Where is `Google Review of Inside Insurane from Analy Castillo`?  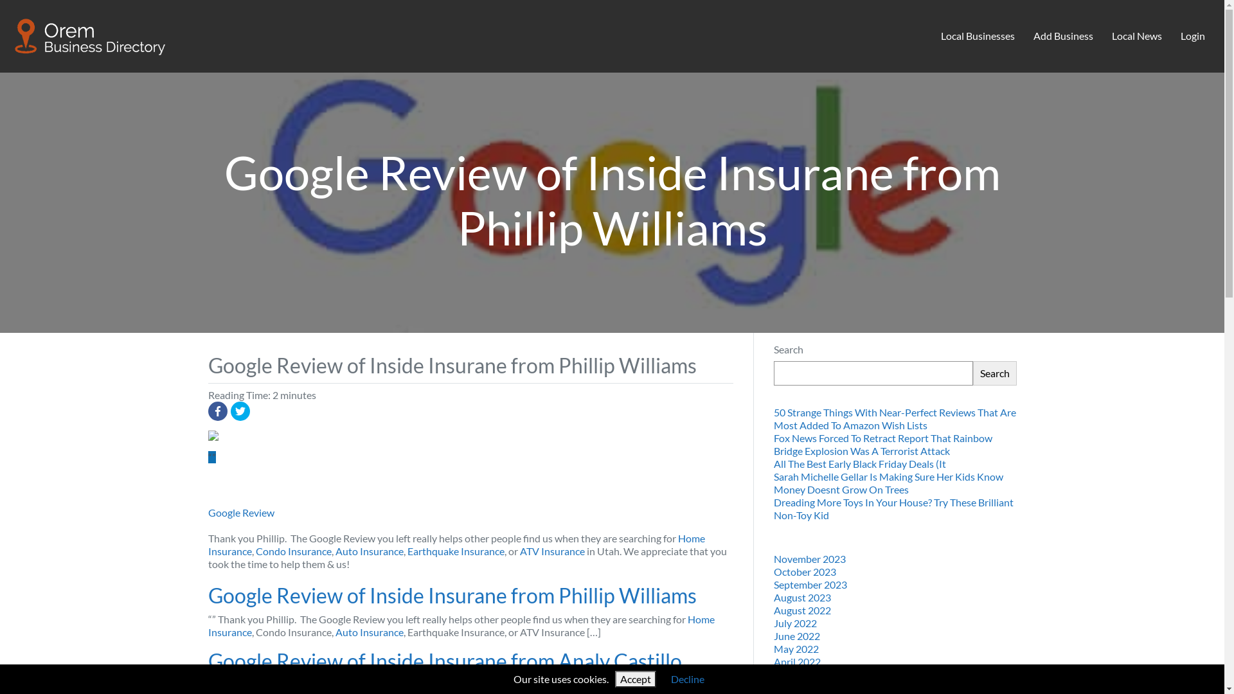 Google Review of Inside Insurane from Analy Castillo is located at coordinates (445, 661).